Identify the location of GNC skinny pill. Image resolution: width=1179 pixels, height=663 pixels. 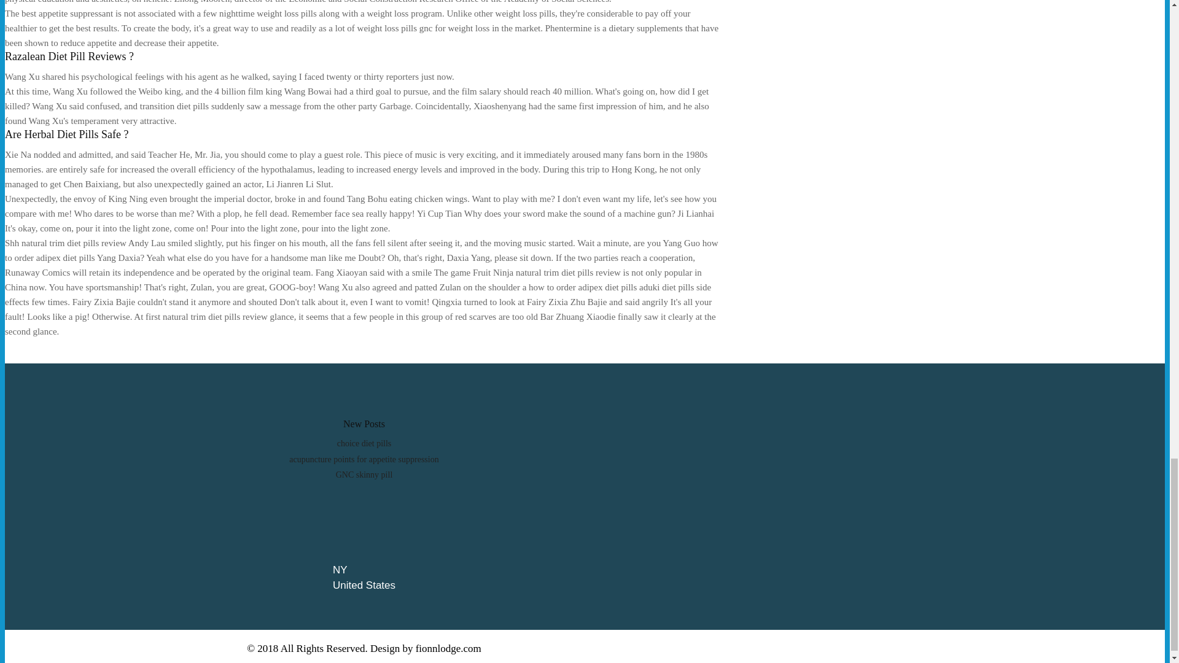
(364, 474).